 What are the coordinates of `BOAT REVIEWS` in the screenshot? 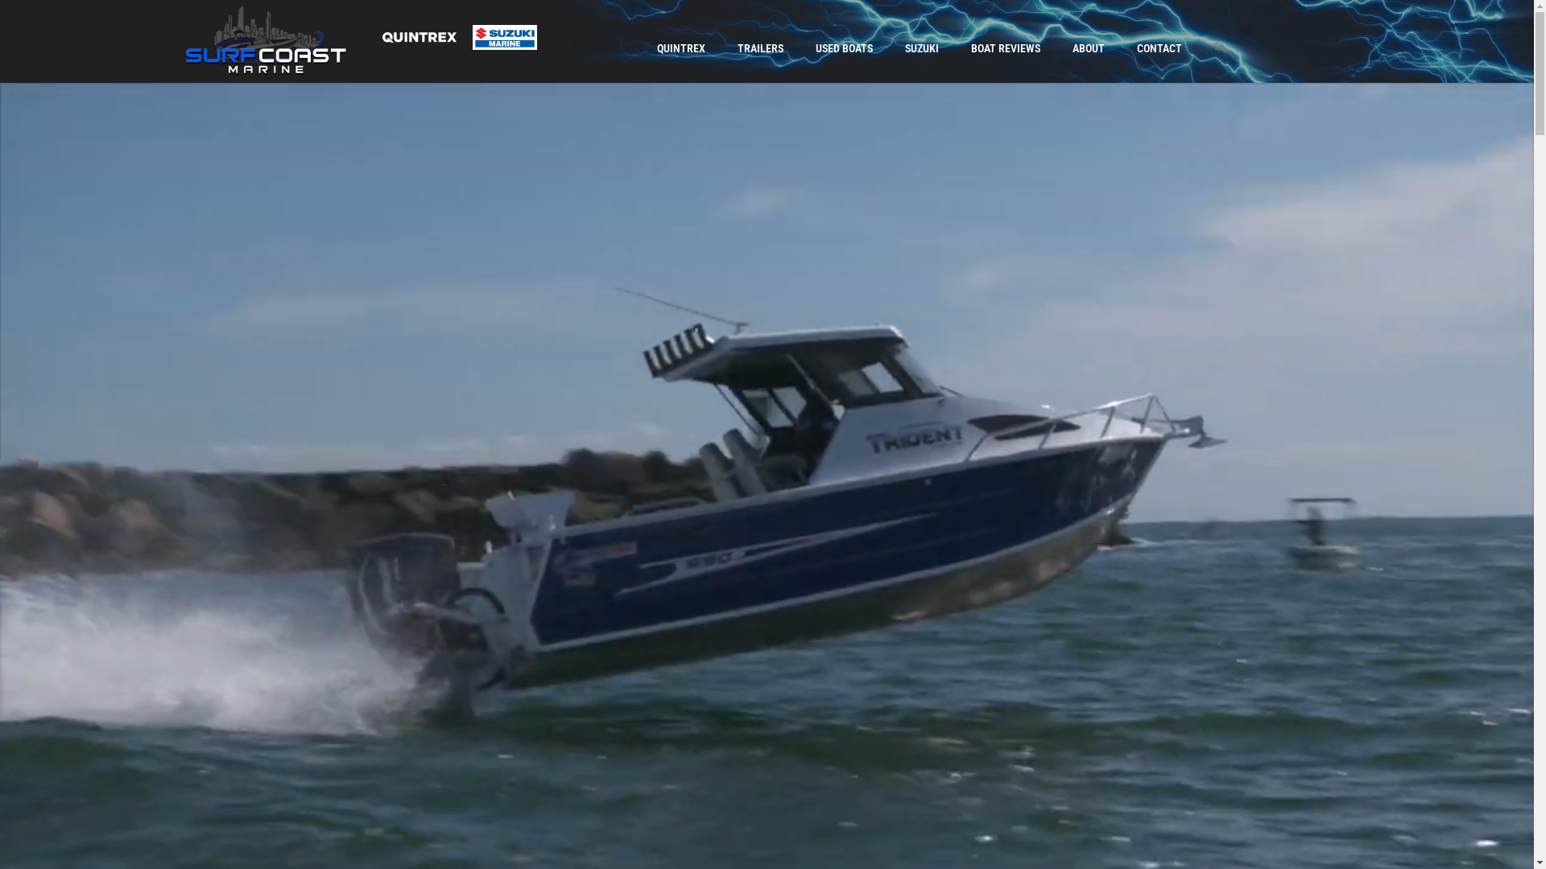 It's located at (1006, 48).